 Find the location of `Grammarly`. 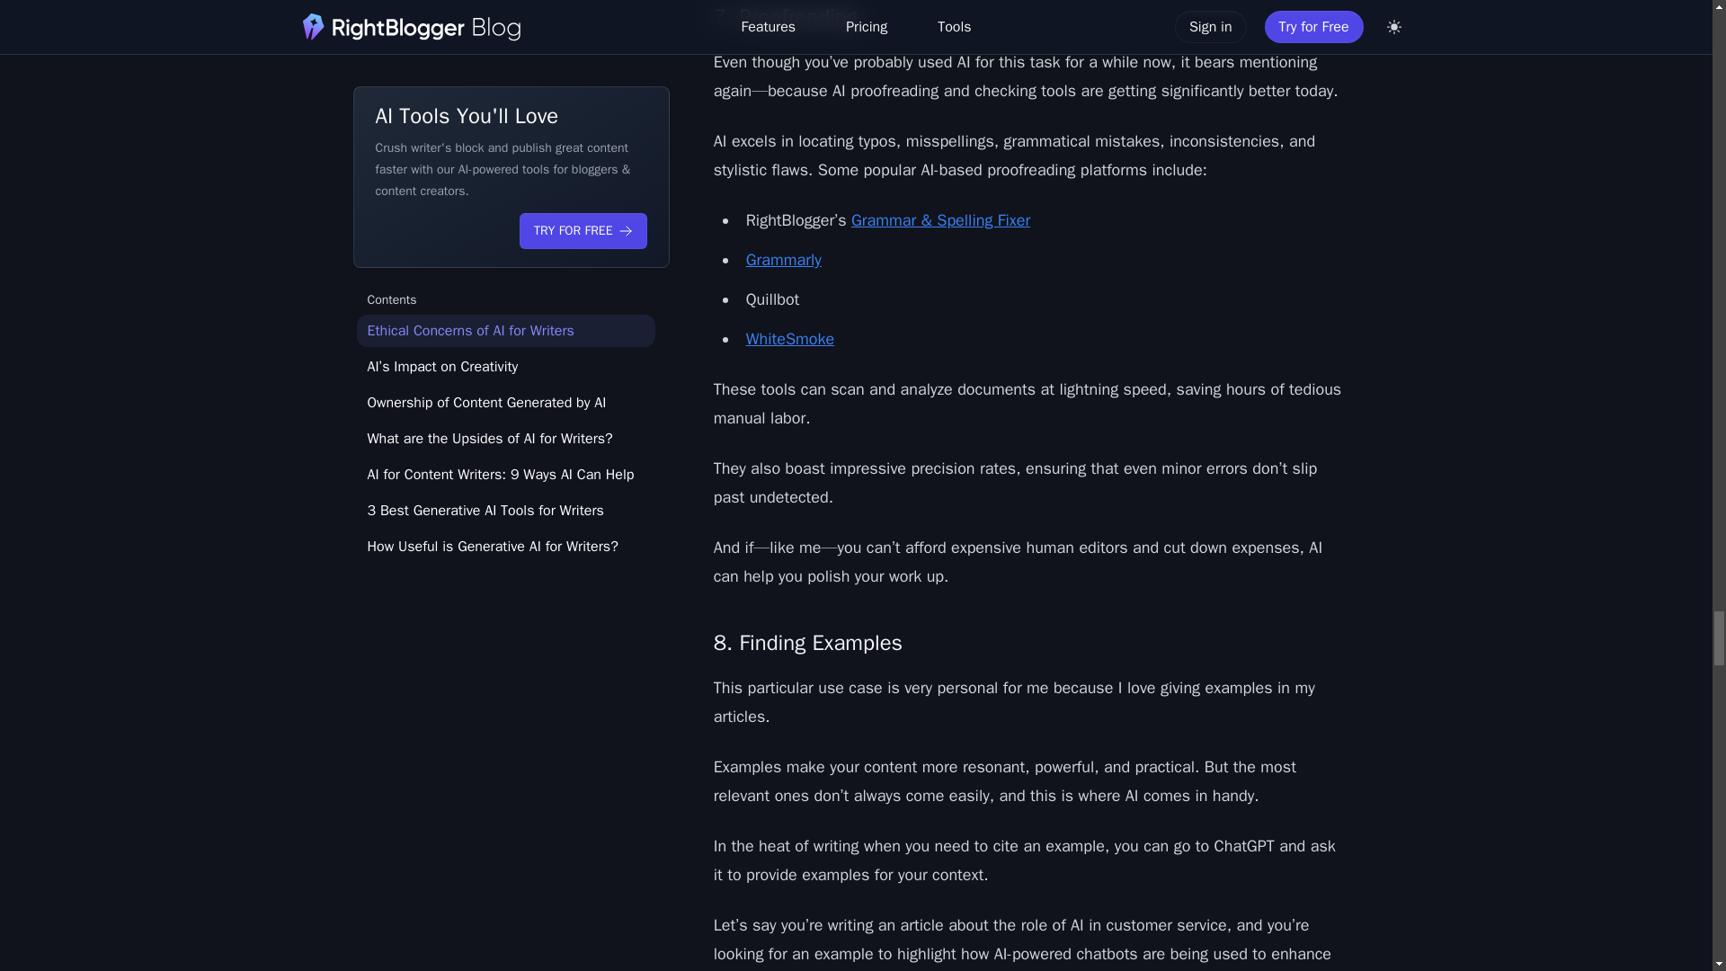

Grammarly is located at coordinates (783, 259).